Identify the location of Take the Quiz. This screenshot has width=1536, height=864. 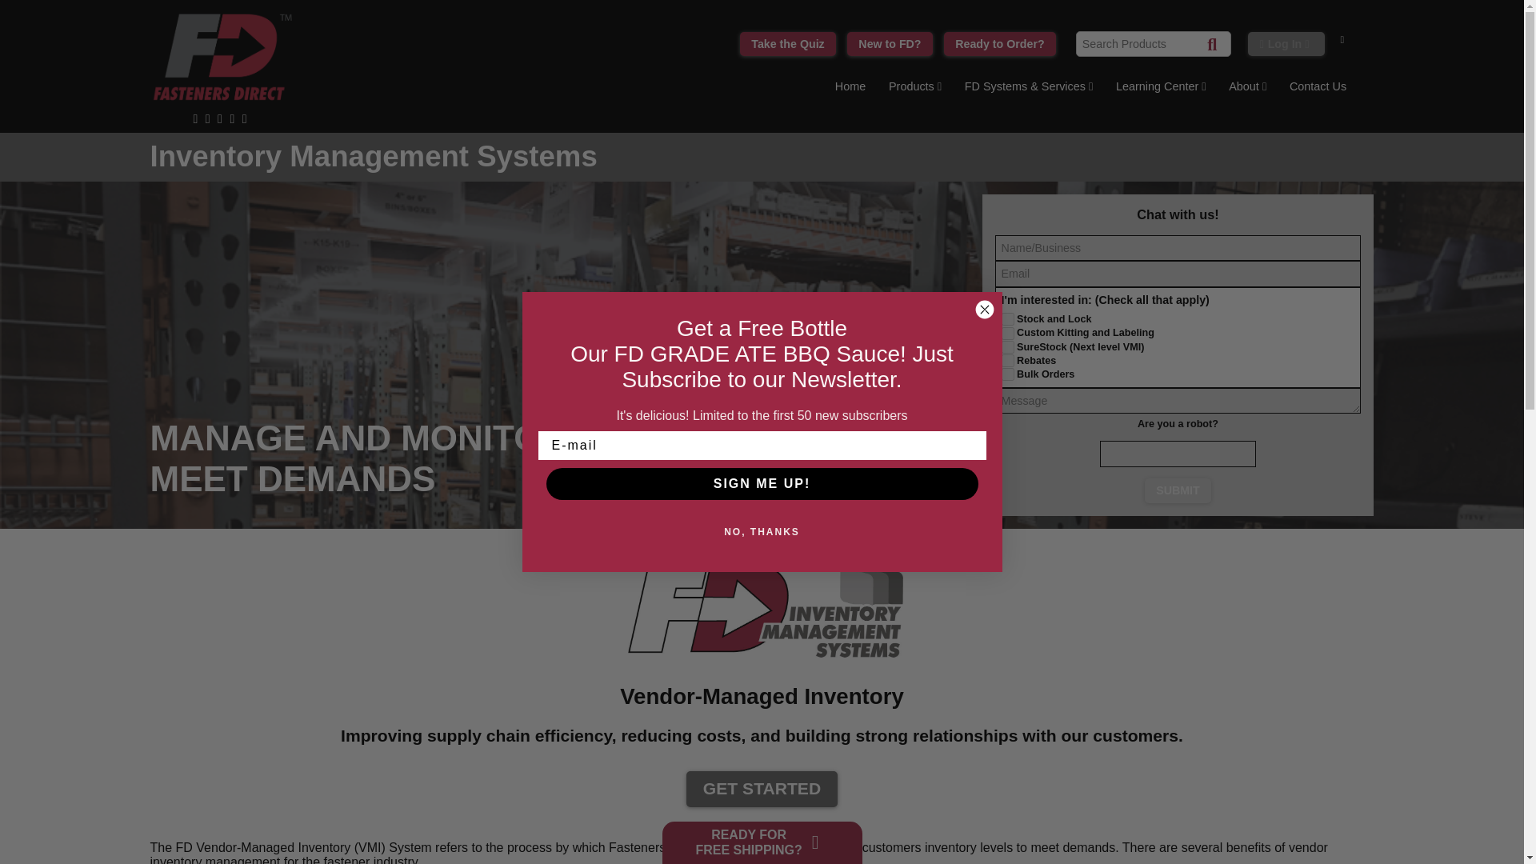
(787, 44).